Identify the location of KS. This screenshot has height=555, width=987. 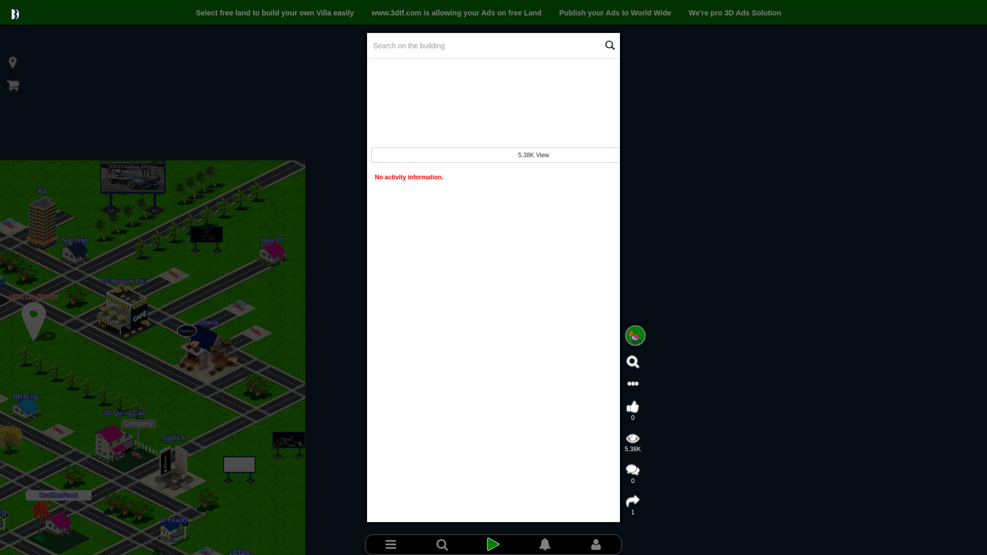
(42, 191).